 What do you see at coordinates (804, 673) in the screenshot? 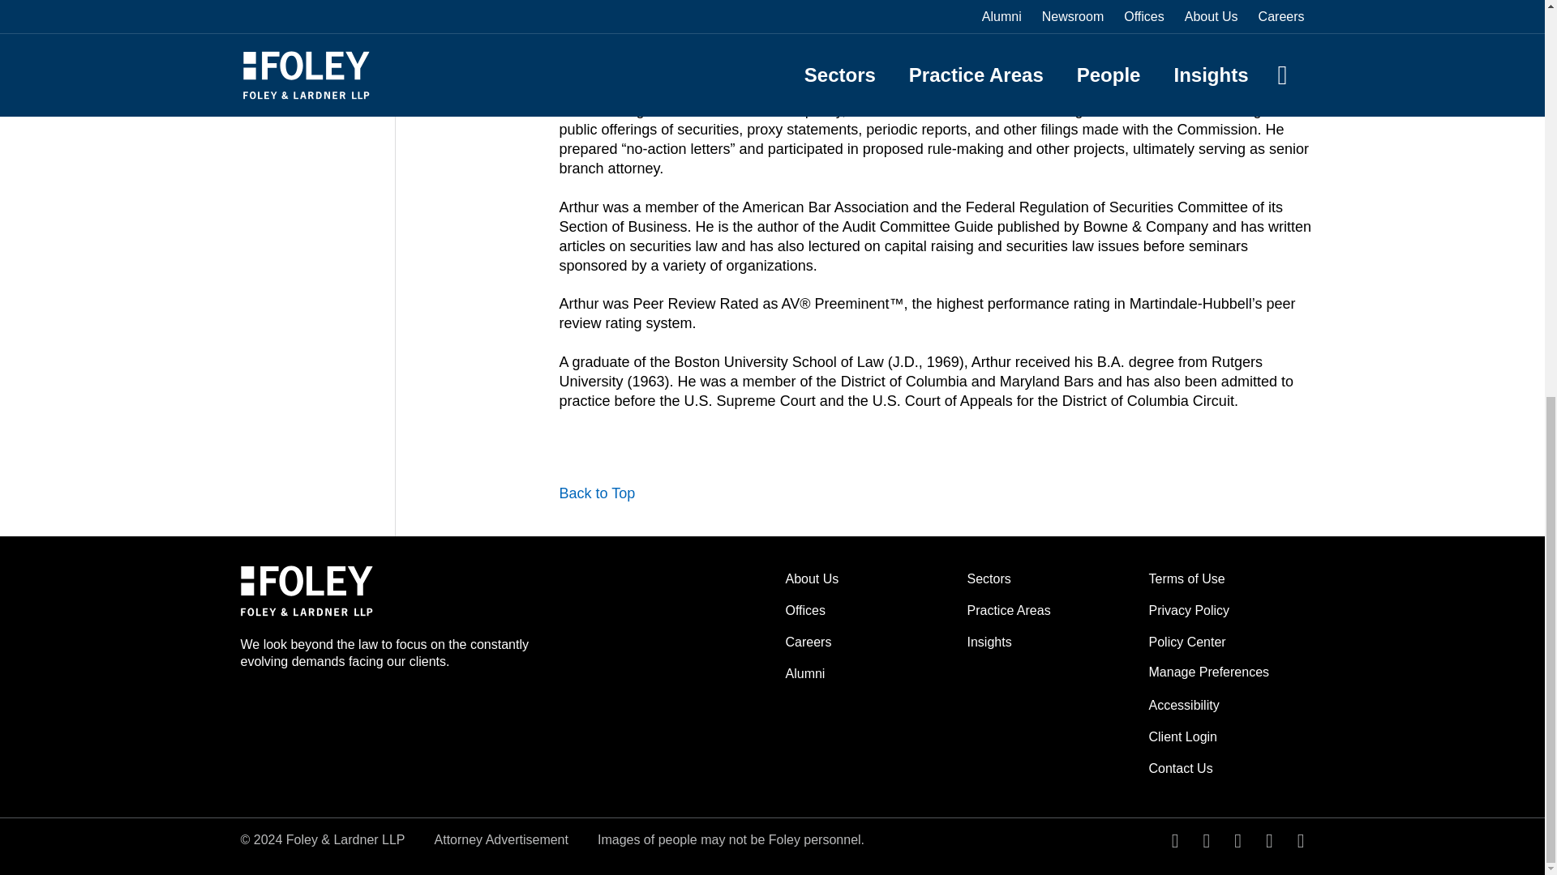
I see `Alumni` at bounding box center [804, 673].